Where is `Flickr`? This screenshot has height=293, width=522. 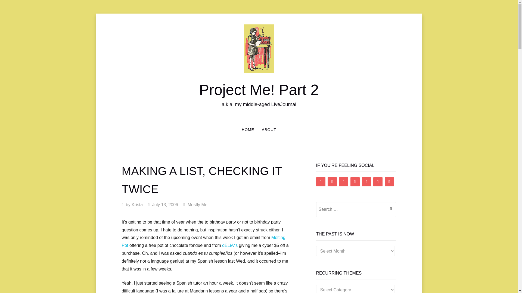 Flickr is located at coordinates (366, 182).